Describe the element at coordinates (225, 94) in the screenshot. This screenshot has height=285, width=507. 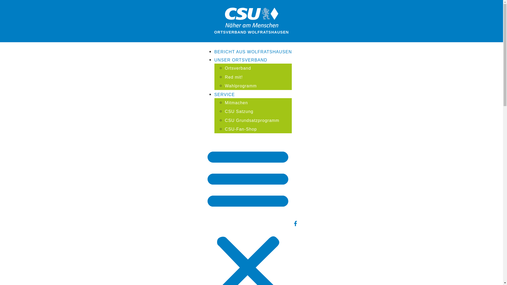
I see `SERVICE` at that location.